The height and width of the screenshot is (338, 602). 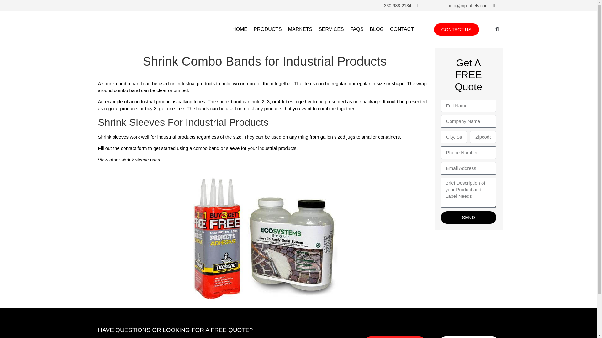 I want to click on CONTACT, so click(x=402, y=29).